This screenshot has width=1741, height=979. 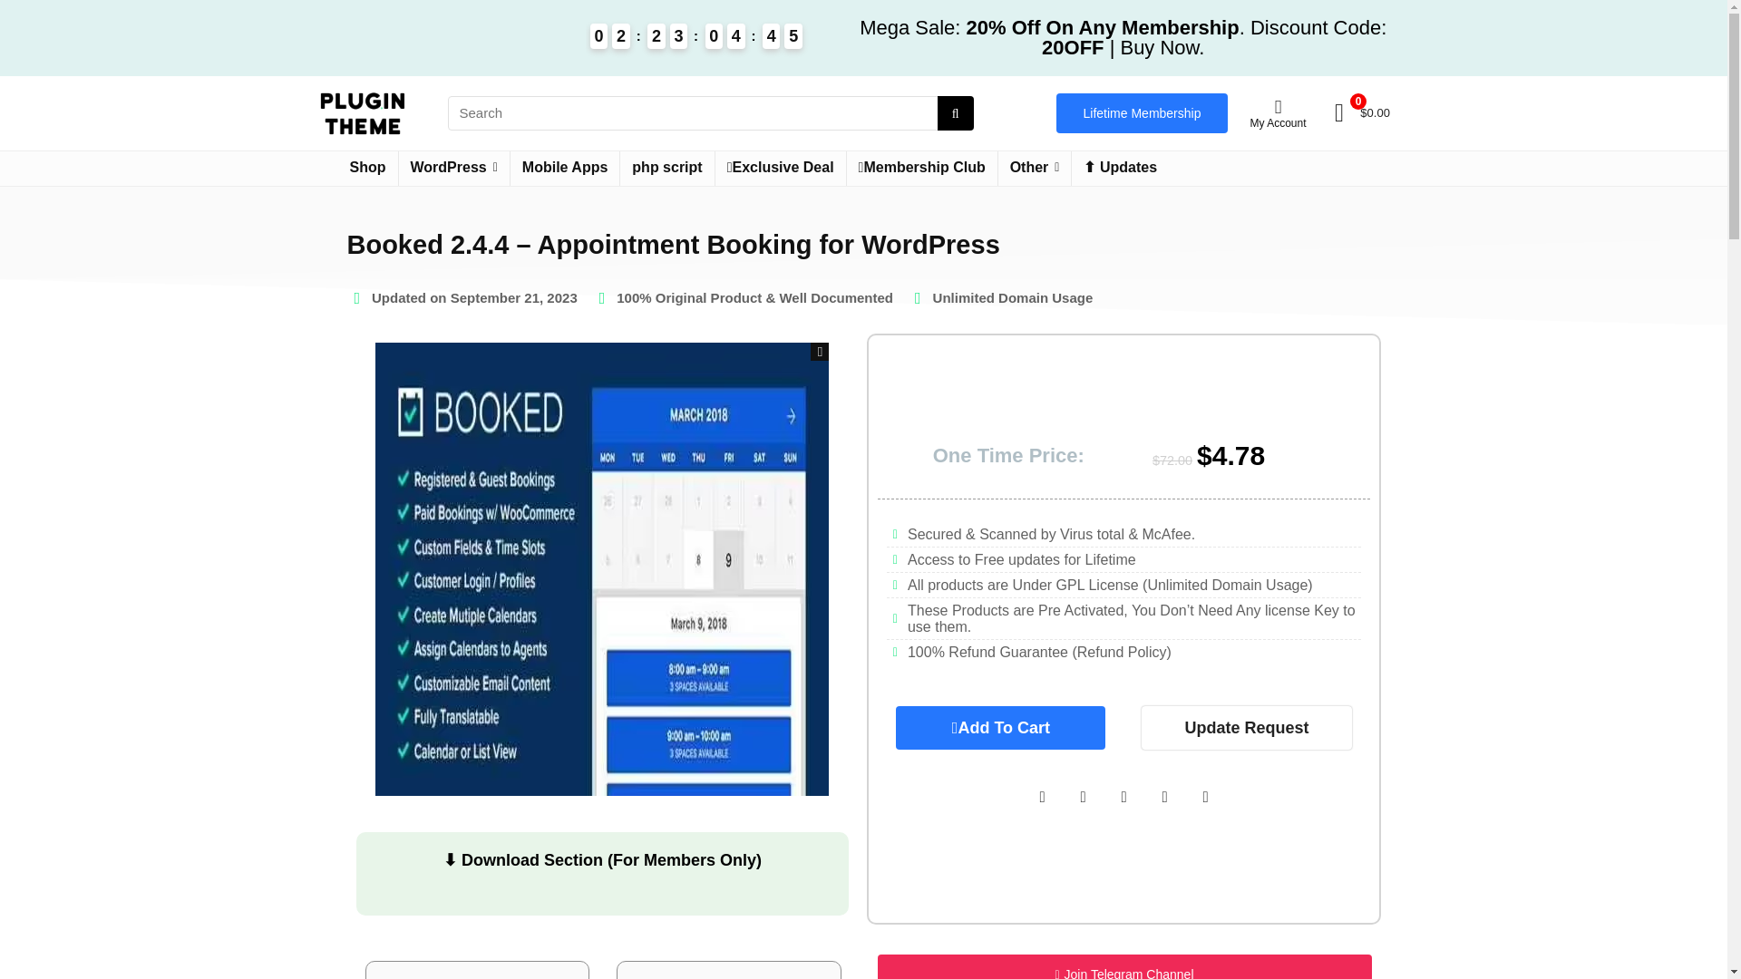 What do you see at coordinates (1035, 169) in the screenshot?
I see `Other` at bounding box center [1035, 169].